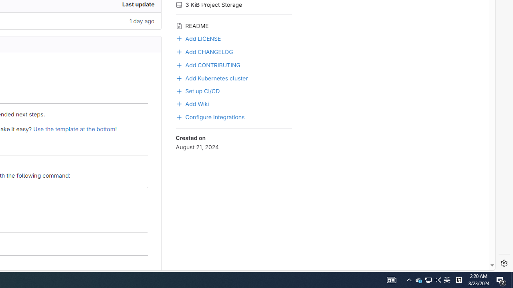 The height and width of the screenshot is (288, 513). Describe the element at coordinates (179, 104) in the screenshot. I see `Class: s16 gl-mr-3` at that location.